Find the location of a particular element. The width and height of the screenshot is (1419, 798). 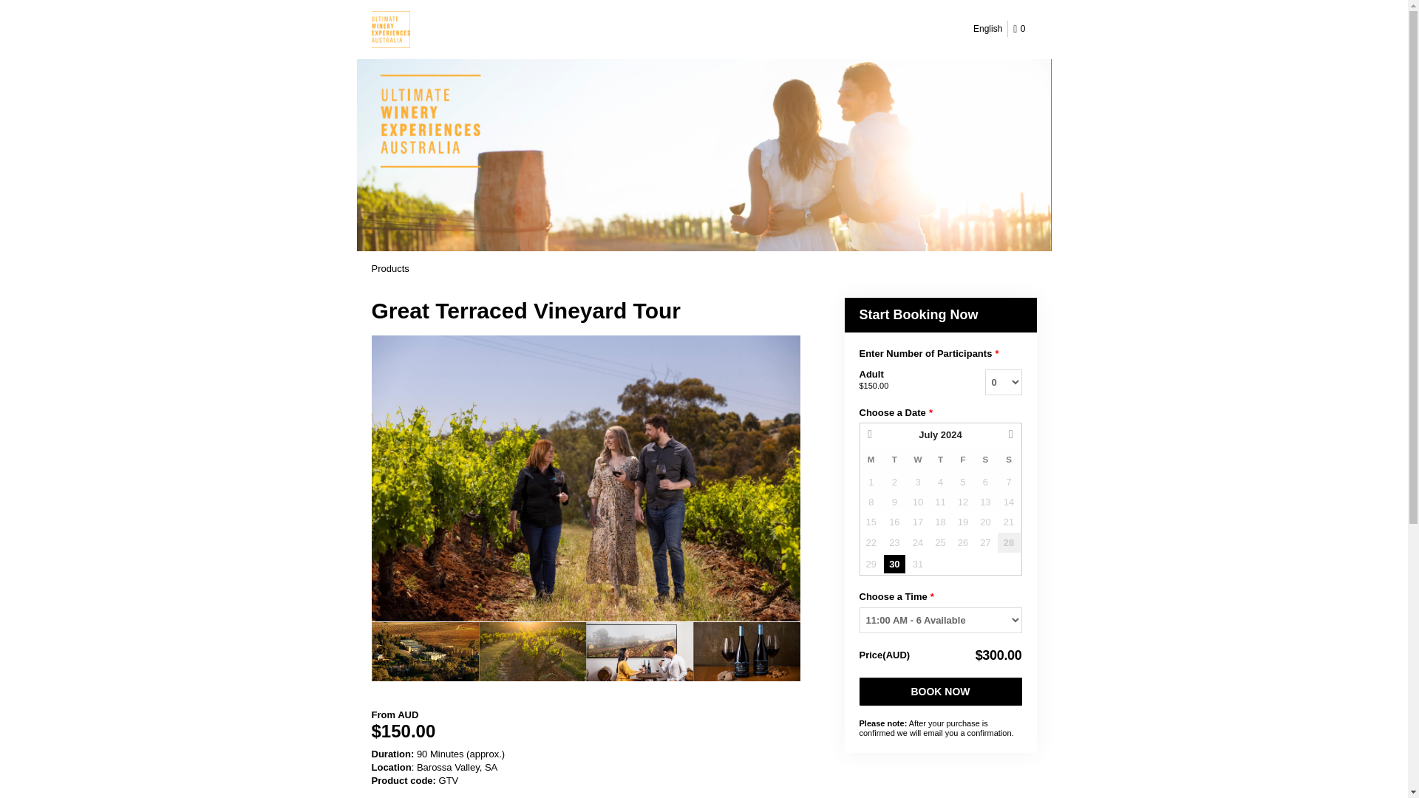

Not available is located at coordinates (984, 482).